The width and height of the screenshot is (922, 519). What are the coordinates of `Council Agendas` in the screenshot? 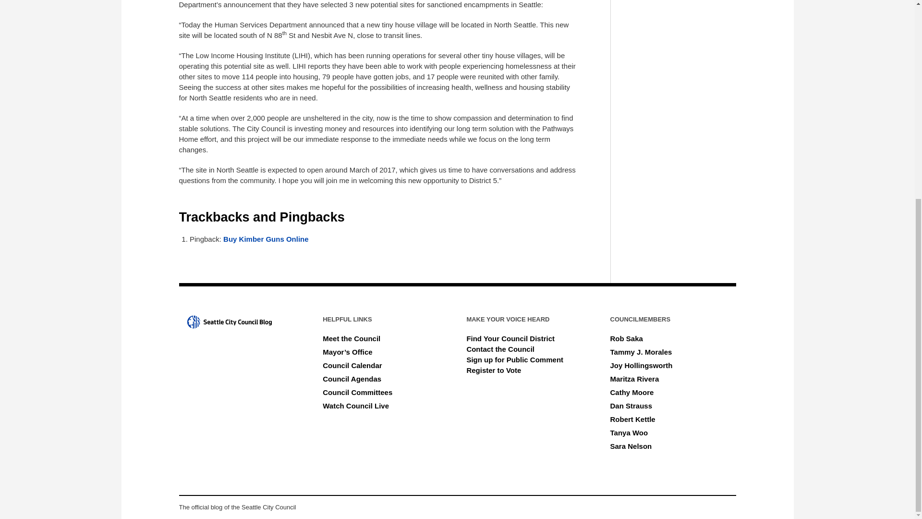 It's located at (352, 379).